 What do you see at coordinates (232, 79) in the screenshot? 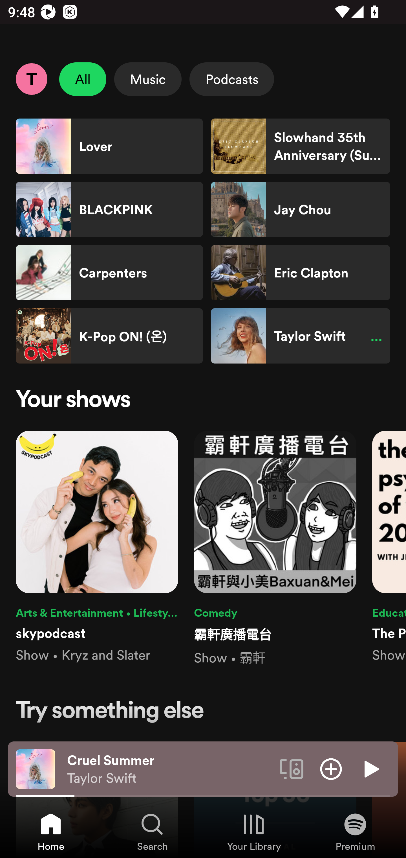
I see `Podcasts Select Podcasts` at bounding box center [232, 79].